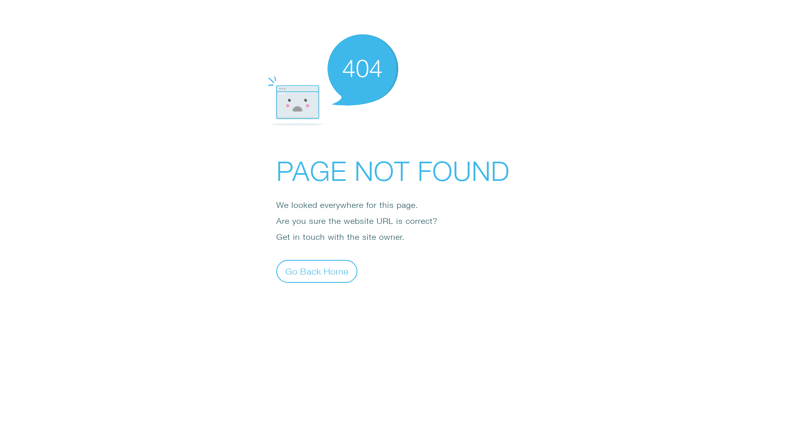 This screenshot has width=786, height=442. Describe the element at coordinates (317, 271) in the screenshot. I see `Go Back Home` at that location.